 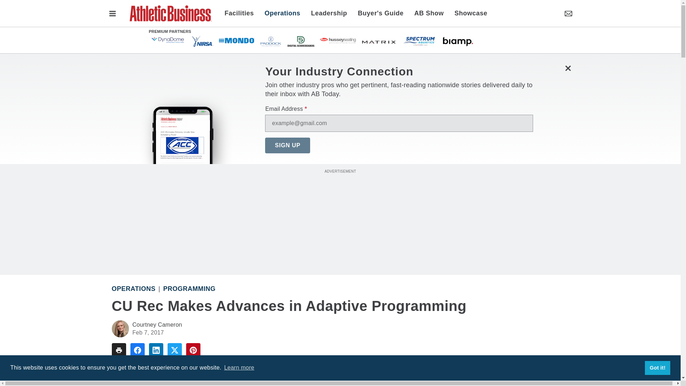 What do you see at coordinates (419, 41) in the screenshot?
I see `Spectrum Aquatics` at bounding box center [419, 41].